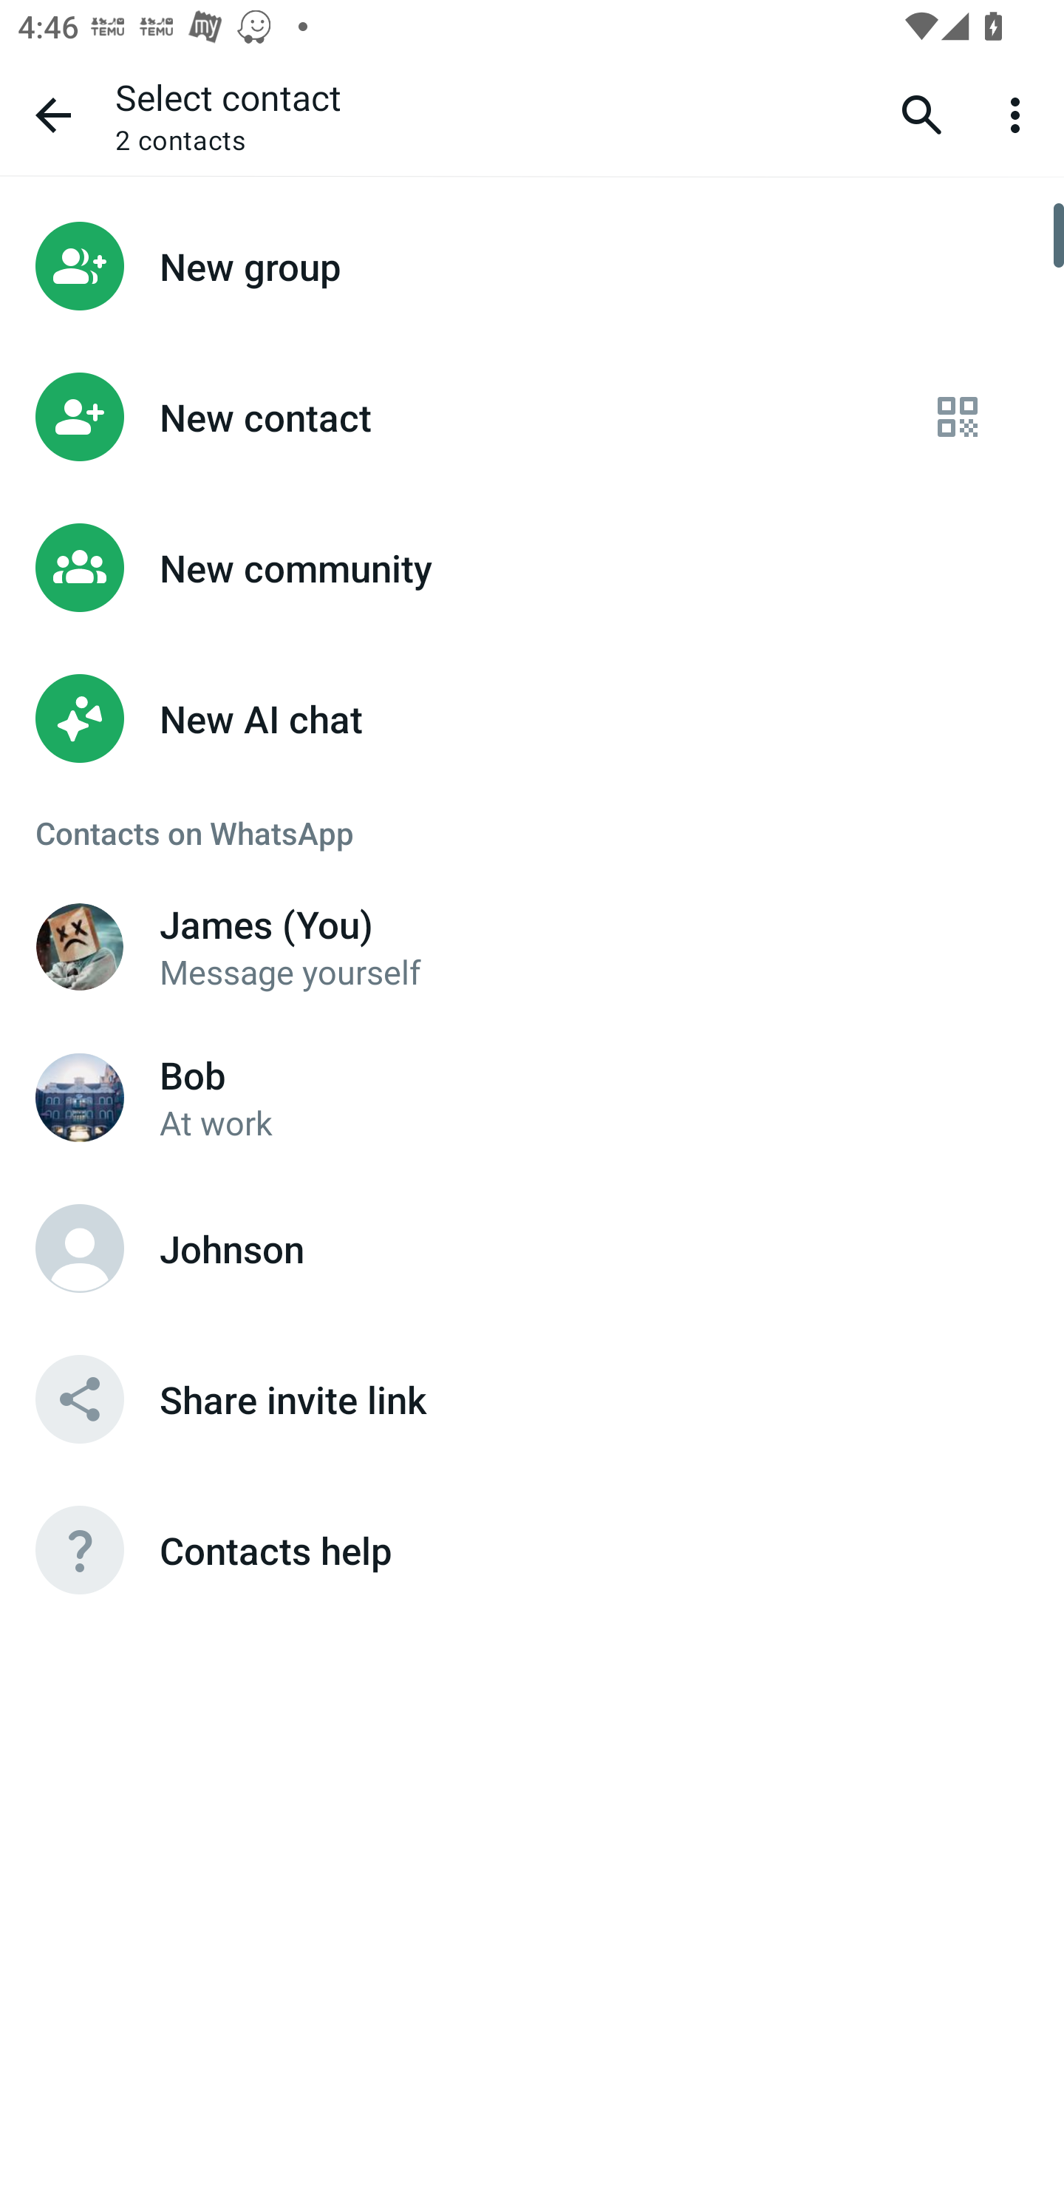  I want to click on +1 (646) 208-1425 James (You) Message yourself, so click(532, 946).